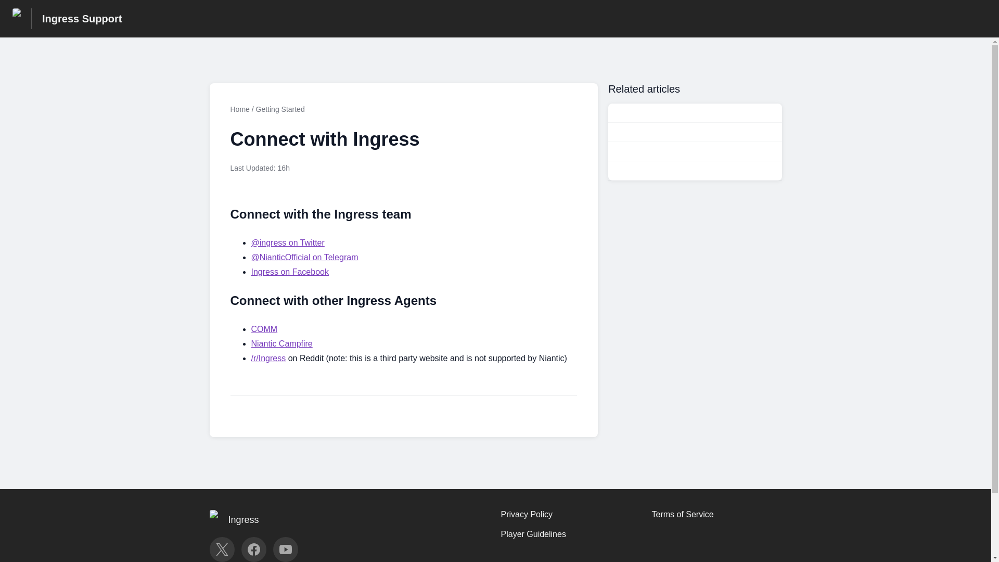 This screenshot has width=999, height=562. What do you see at coordinates (239, 109) in the screenshot?
I see `Home` at bounding box center [239, 109].